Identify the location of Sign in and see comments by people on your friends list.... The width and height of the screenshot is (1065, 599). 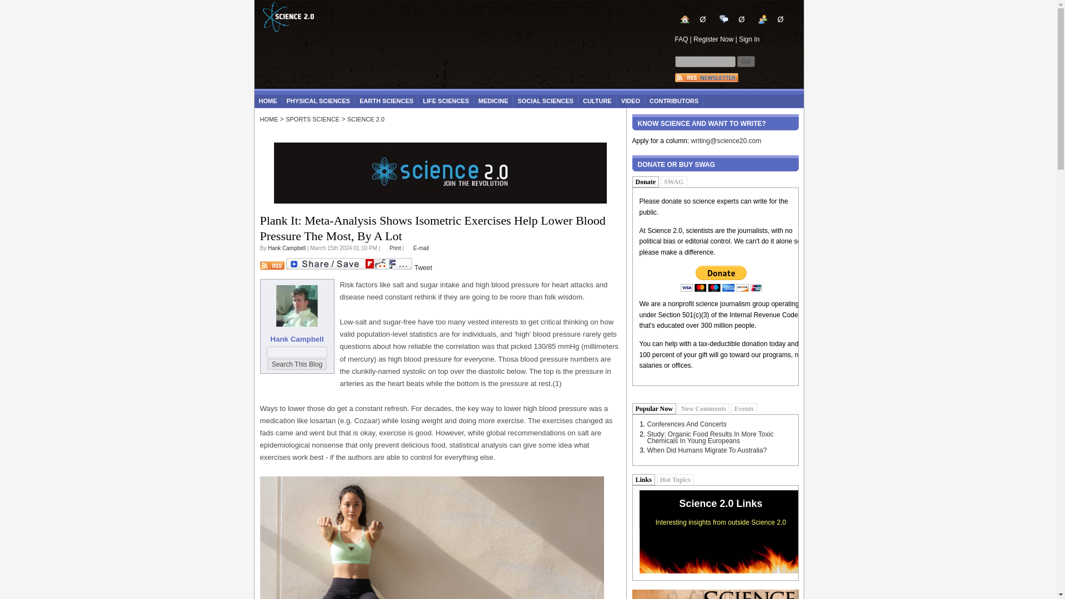
(771, 19).